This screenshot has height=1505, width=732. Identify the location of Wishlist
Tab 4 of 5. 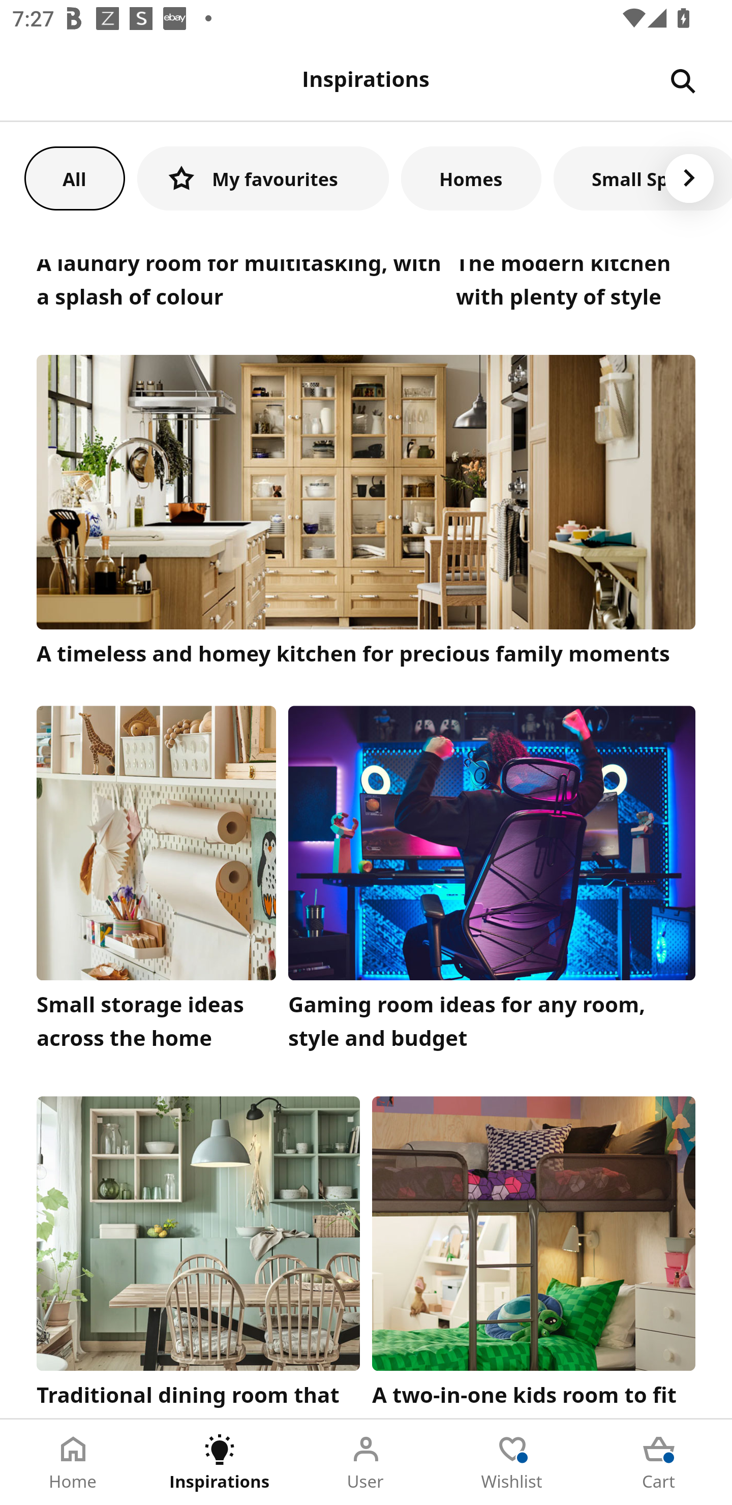
(512, 1462).